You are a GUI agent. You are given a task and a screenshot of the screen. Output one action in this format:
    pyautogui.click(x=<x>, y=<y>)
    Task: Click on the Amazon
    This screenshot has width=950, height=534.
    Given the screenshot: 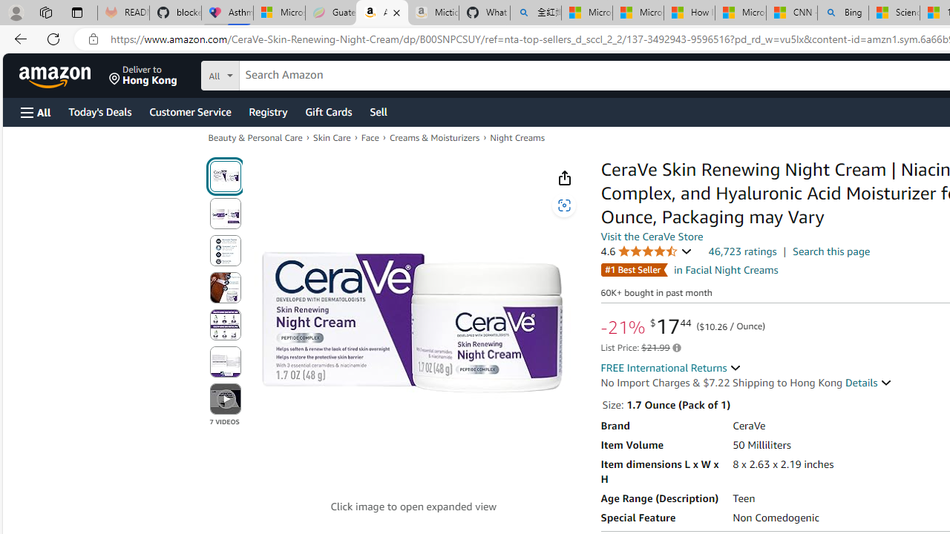 What is the action you would take?
    pyautogui.click(x=56, y=76)
    